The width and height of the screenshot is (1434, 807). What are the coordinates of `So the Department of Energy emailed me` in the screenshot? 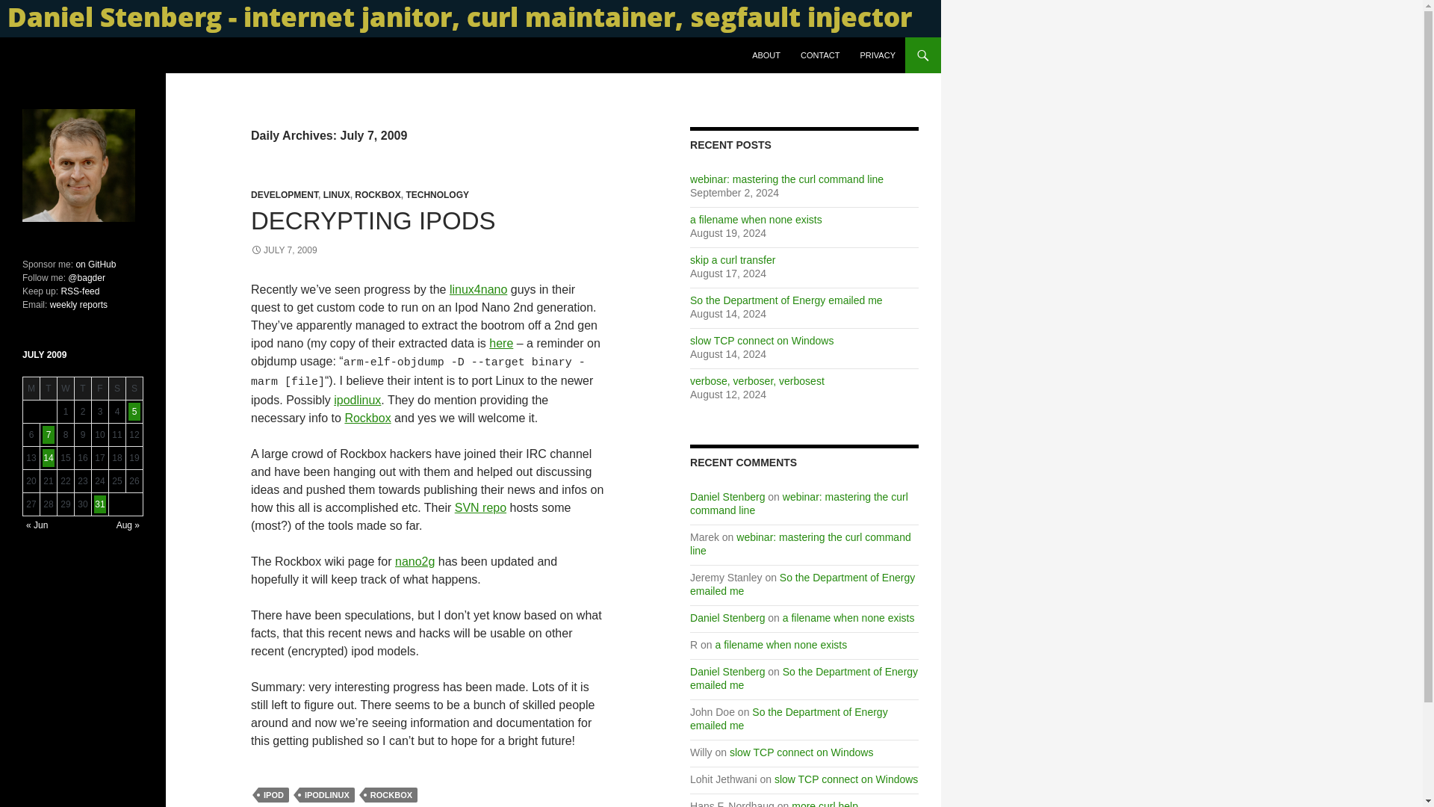 It's located at (802, 584).